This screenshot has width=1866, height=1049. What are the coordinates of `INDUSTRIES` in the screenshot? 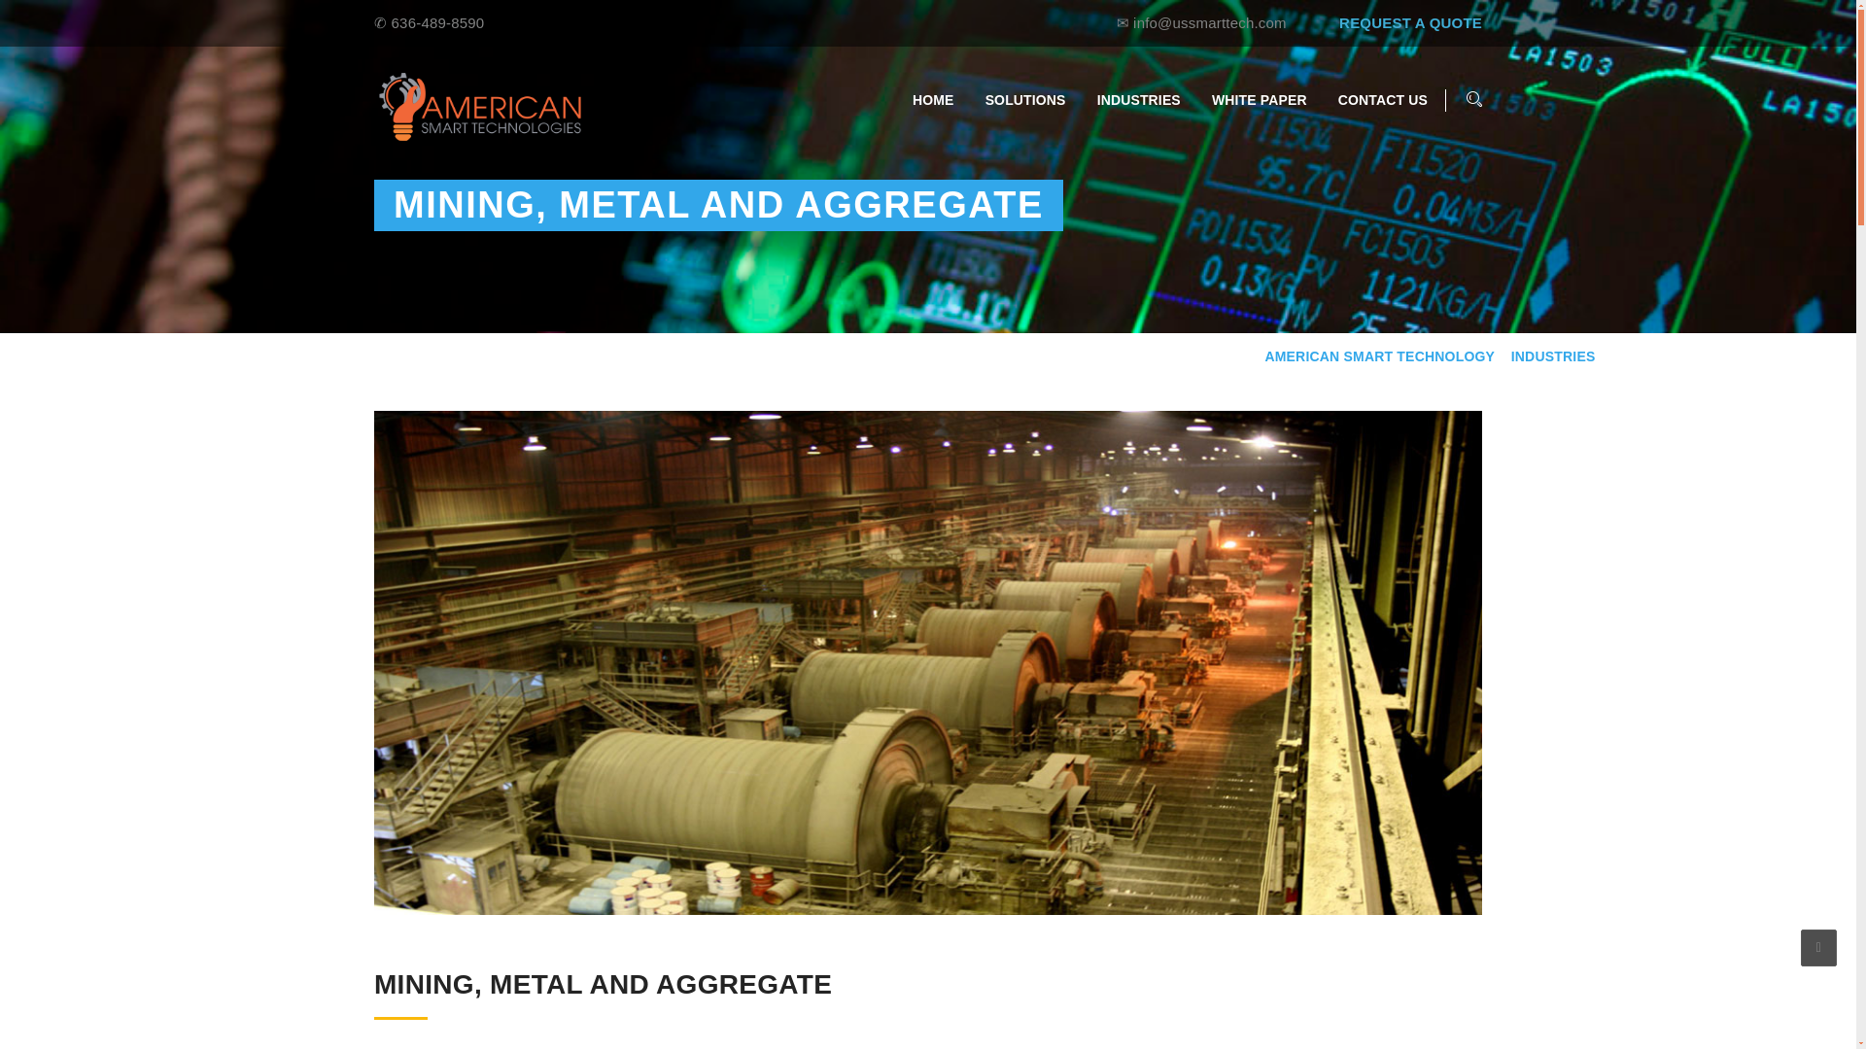 It's located at (1553, 357).